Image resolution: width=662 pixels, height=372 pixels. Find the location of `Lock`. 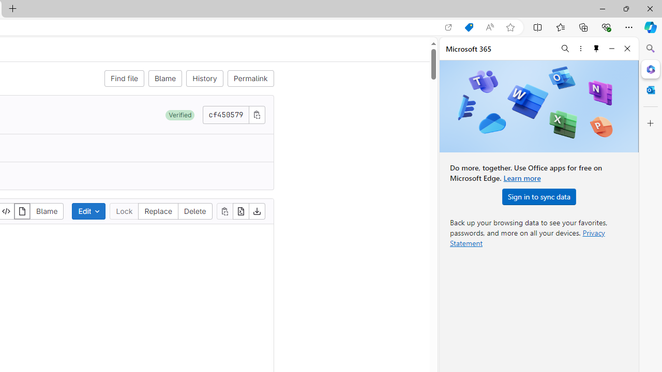

Lock is located at coordinates (124, 211).